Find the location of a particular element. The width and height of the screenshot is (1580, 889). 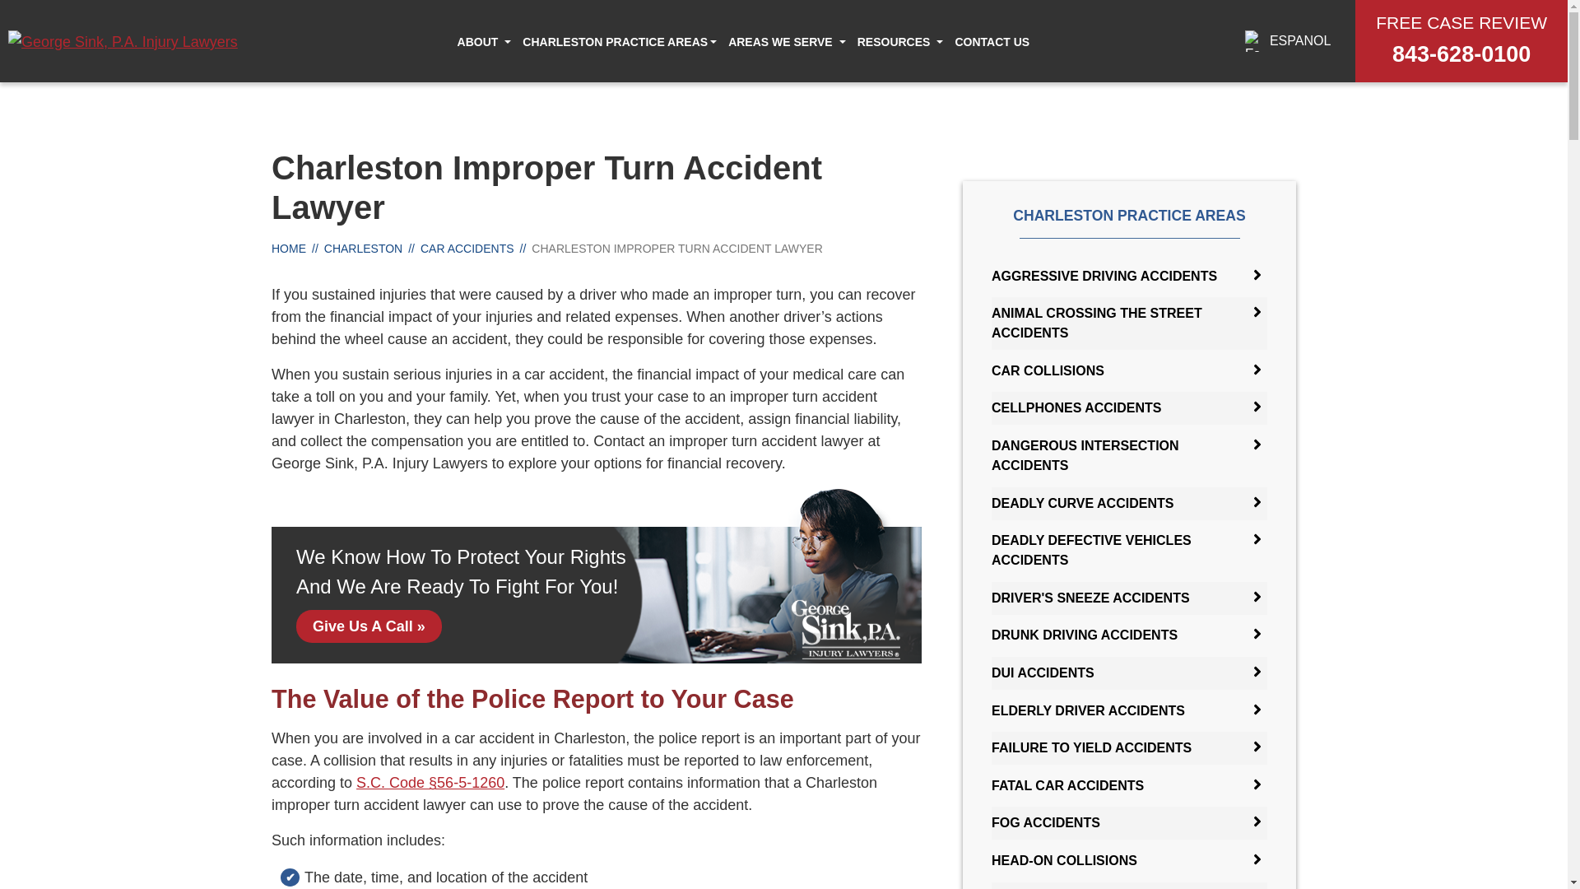

ABOUT is located at coordinates (478, 41).